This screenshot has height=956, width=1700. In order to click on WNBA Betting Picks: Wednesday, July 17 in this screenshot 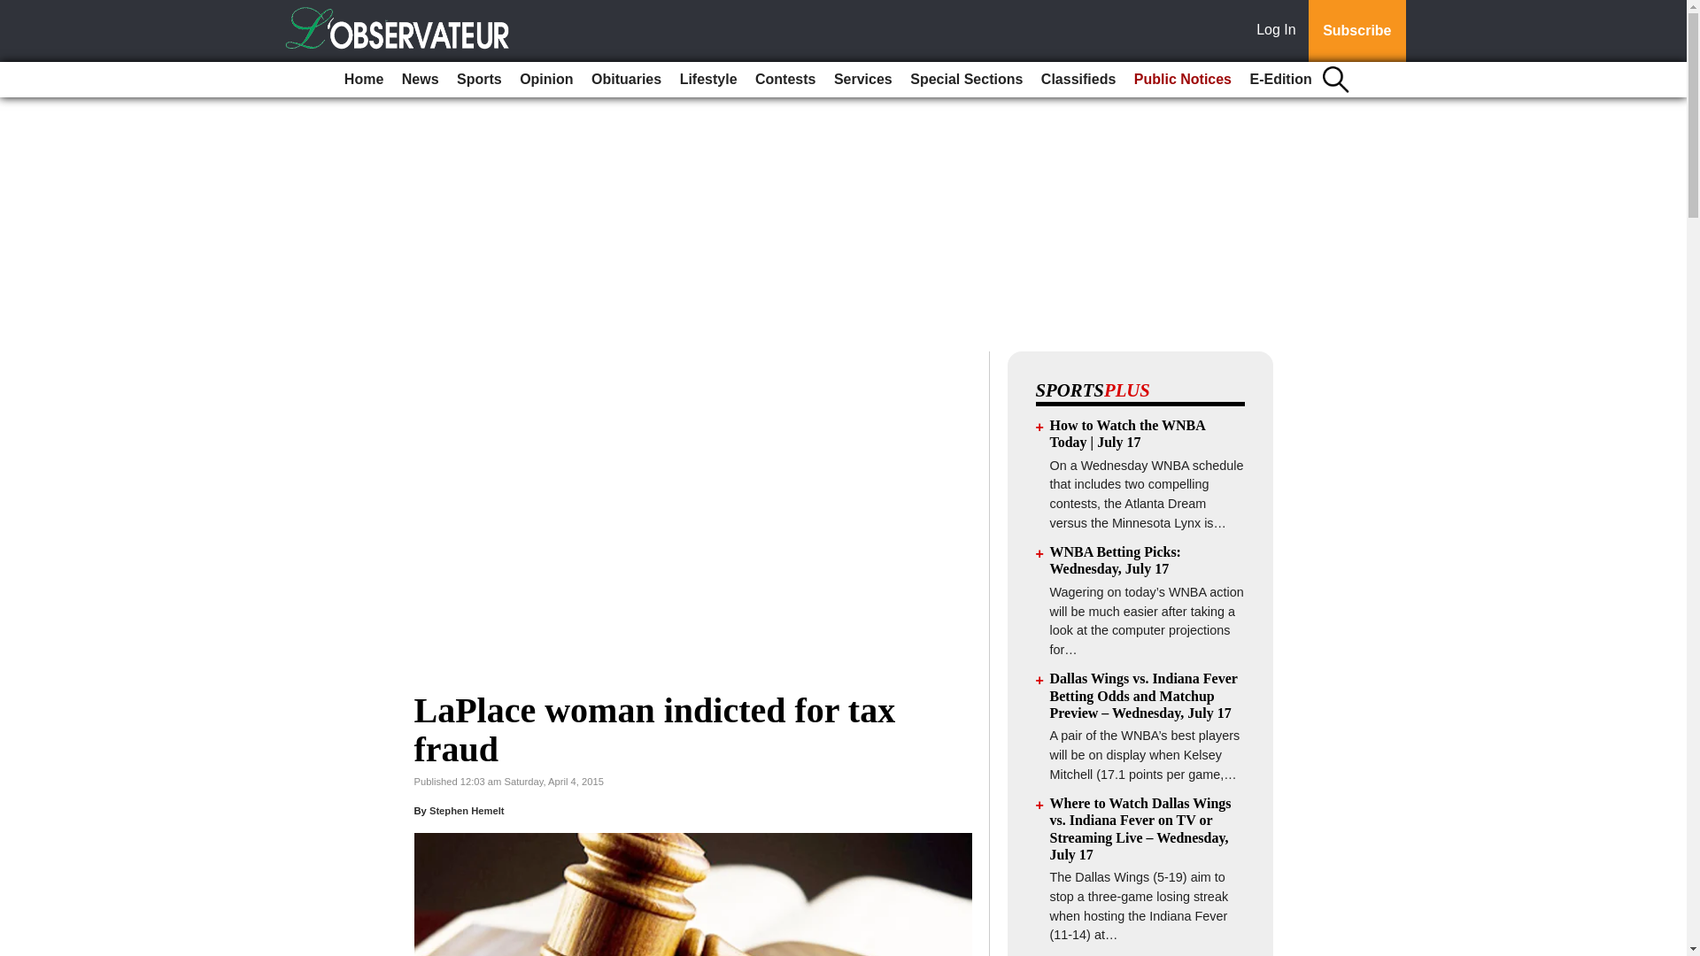, I will do `click(1116, 559)`.